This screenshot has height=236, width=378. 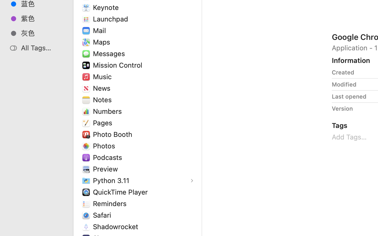 I want to click on Python 3.11, so click(x=112, y=180).